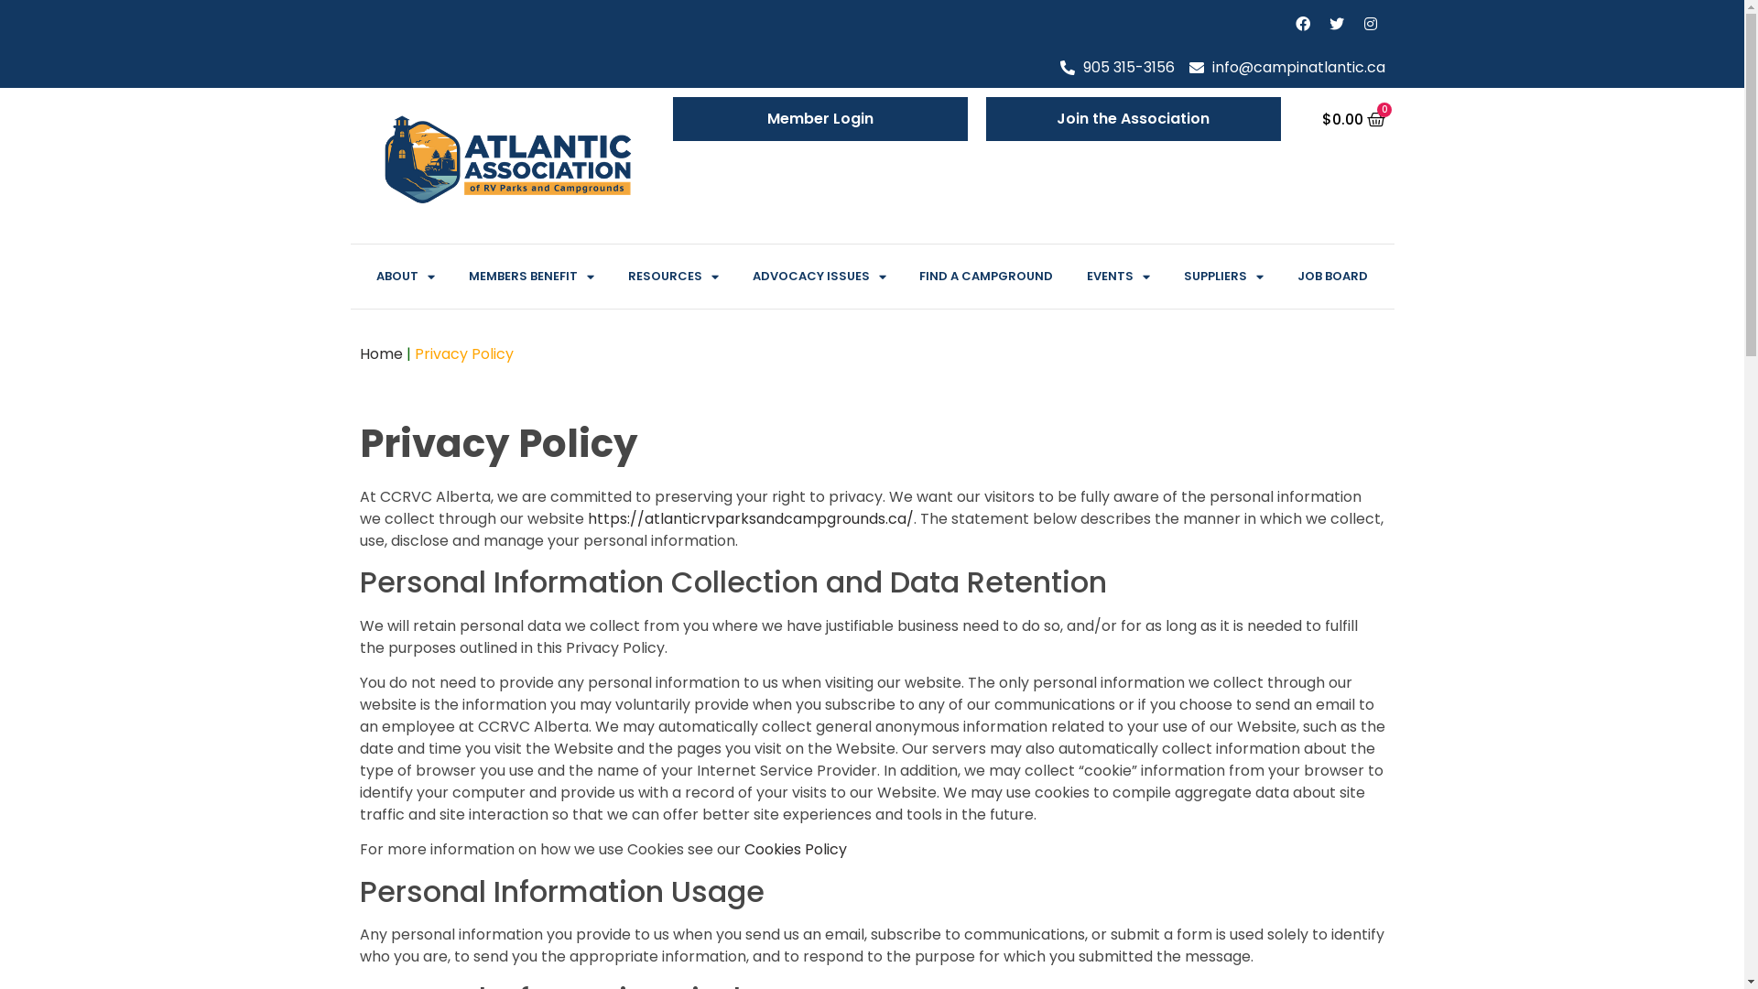 The image size is (1758, 989). I want to click on ADVOCACY ISSUES, so click(819, 277).